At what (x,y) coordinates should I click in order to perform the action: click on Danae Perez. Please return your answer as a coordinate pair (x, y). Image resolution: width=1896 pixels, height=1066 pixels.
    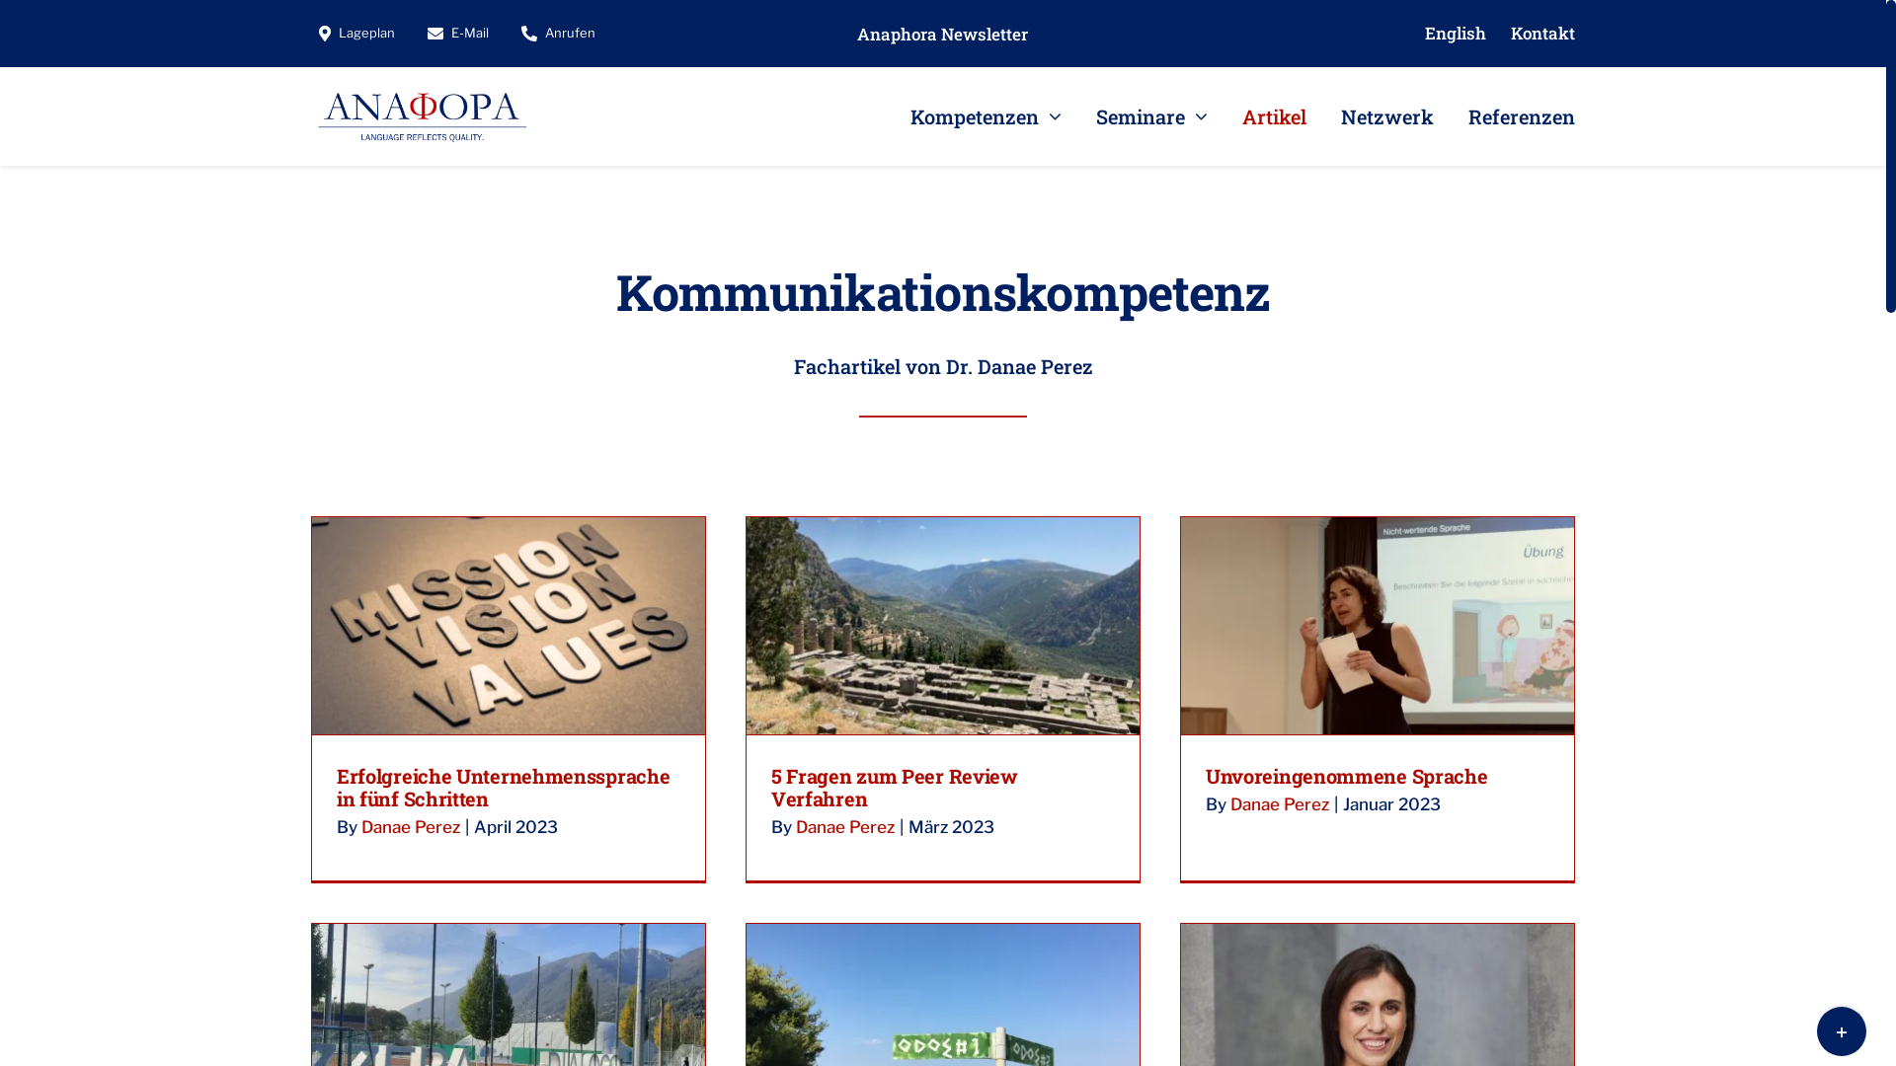
    Looking at the image, I should click on (1280, 804).